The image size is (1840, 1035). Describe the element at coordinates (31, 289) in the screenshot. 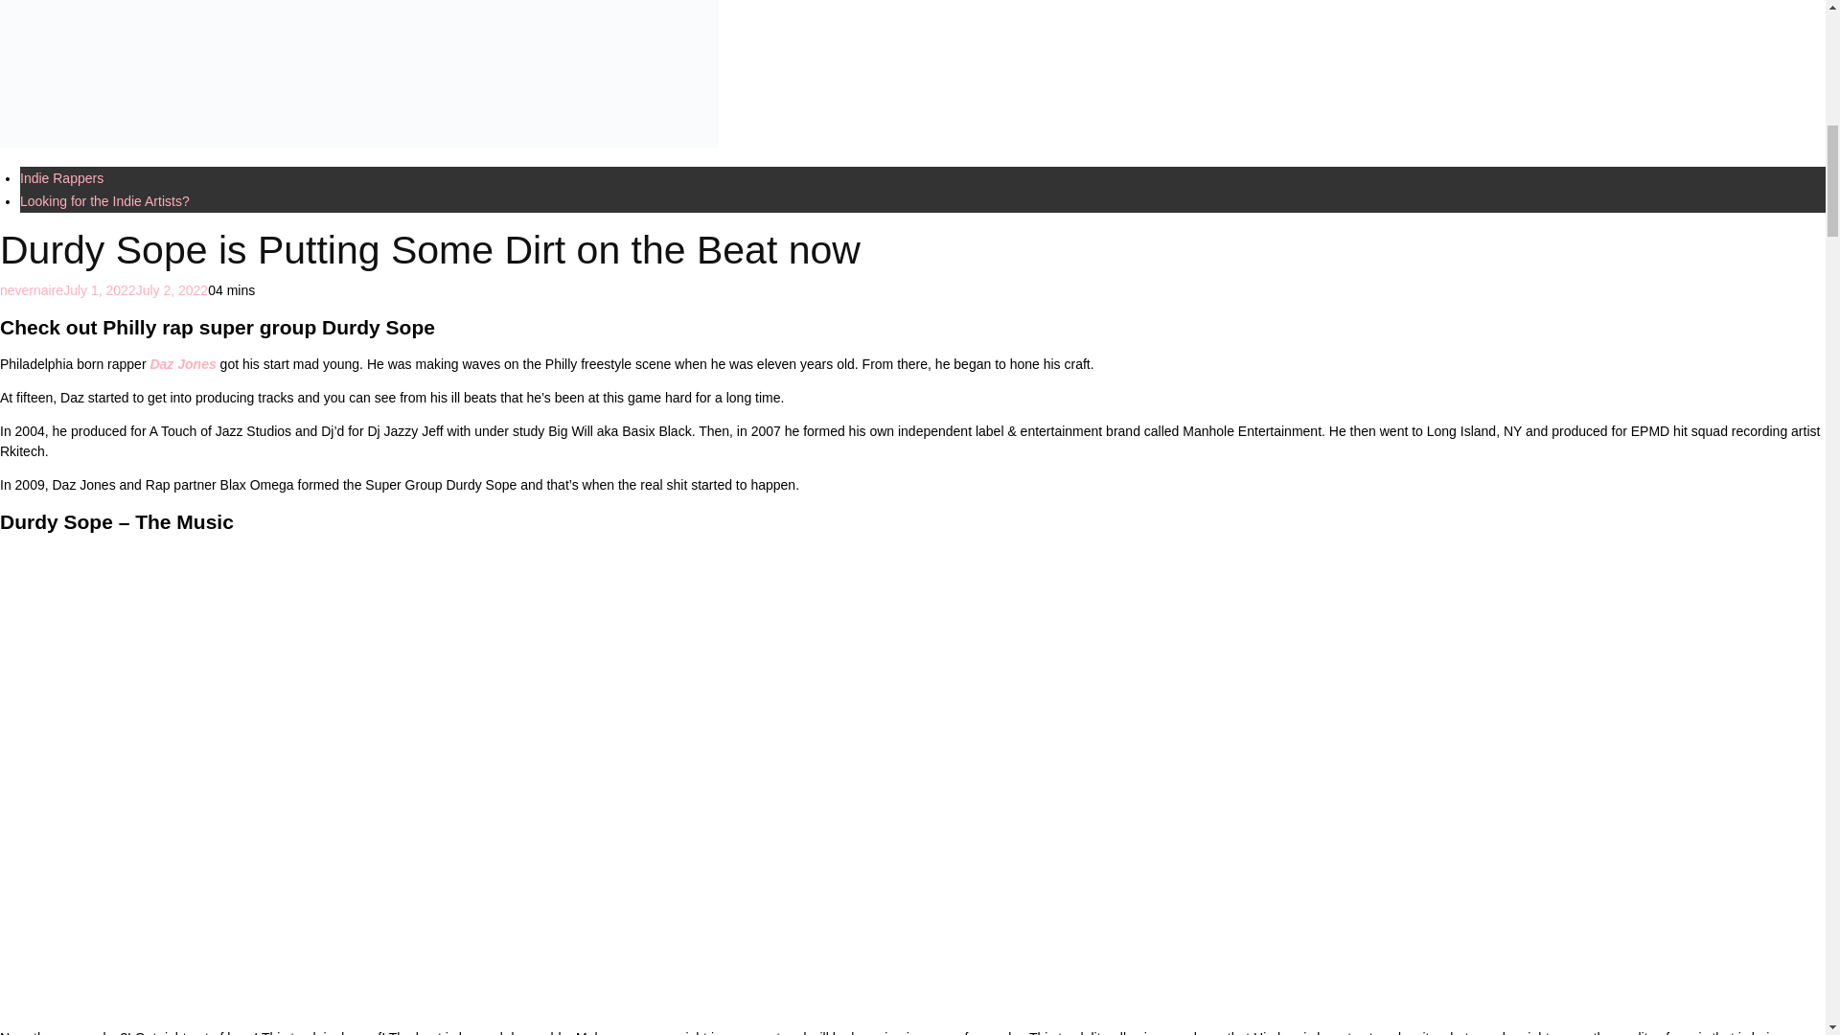

I see `nevernaire` at that location.